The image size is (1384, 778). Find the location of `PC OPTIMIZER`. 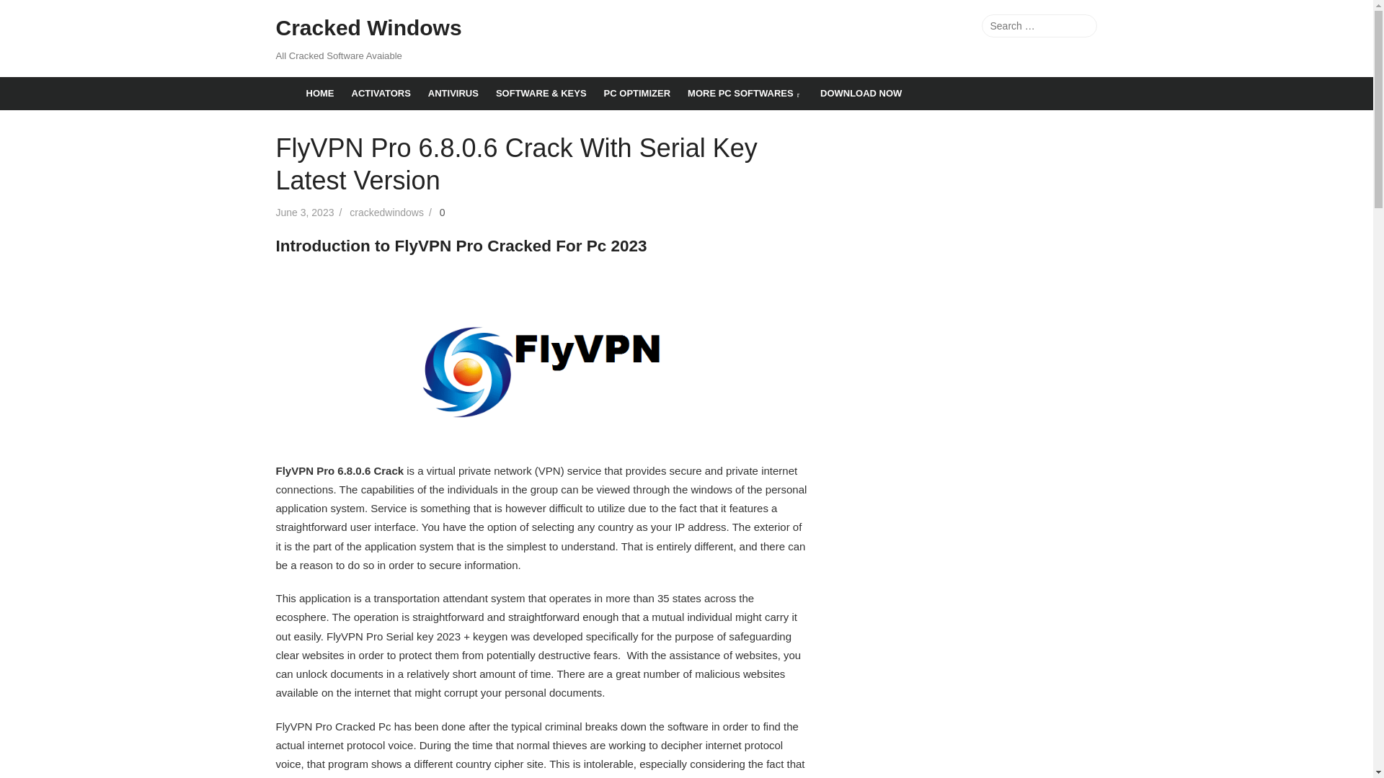

PC OPTIMIZER is located at coordinates (637, 94).